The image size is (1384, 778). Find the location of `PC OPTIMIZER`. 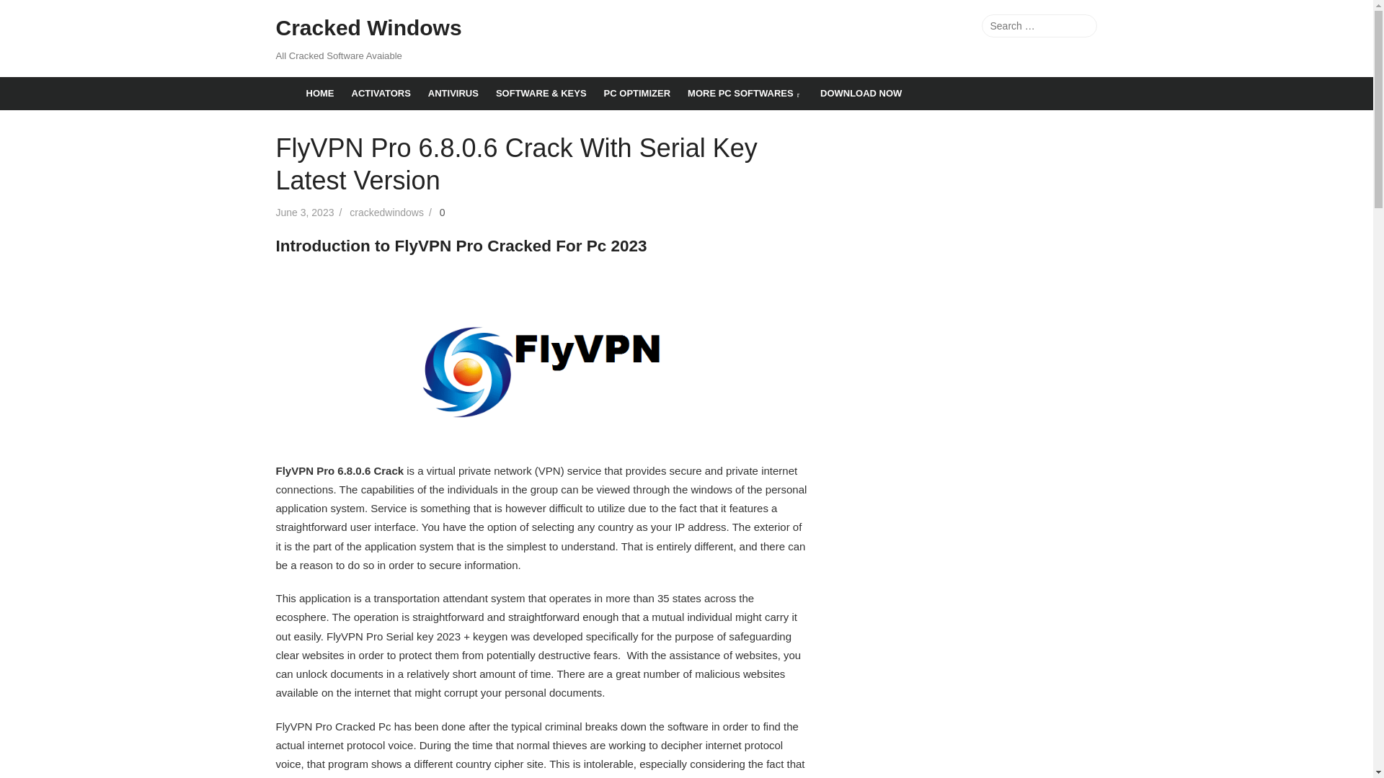

PC OPTIMIZER is located at coordinates (637, 94).